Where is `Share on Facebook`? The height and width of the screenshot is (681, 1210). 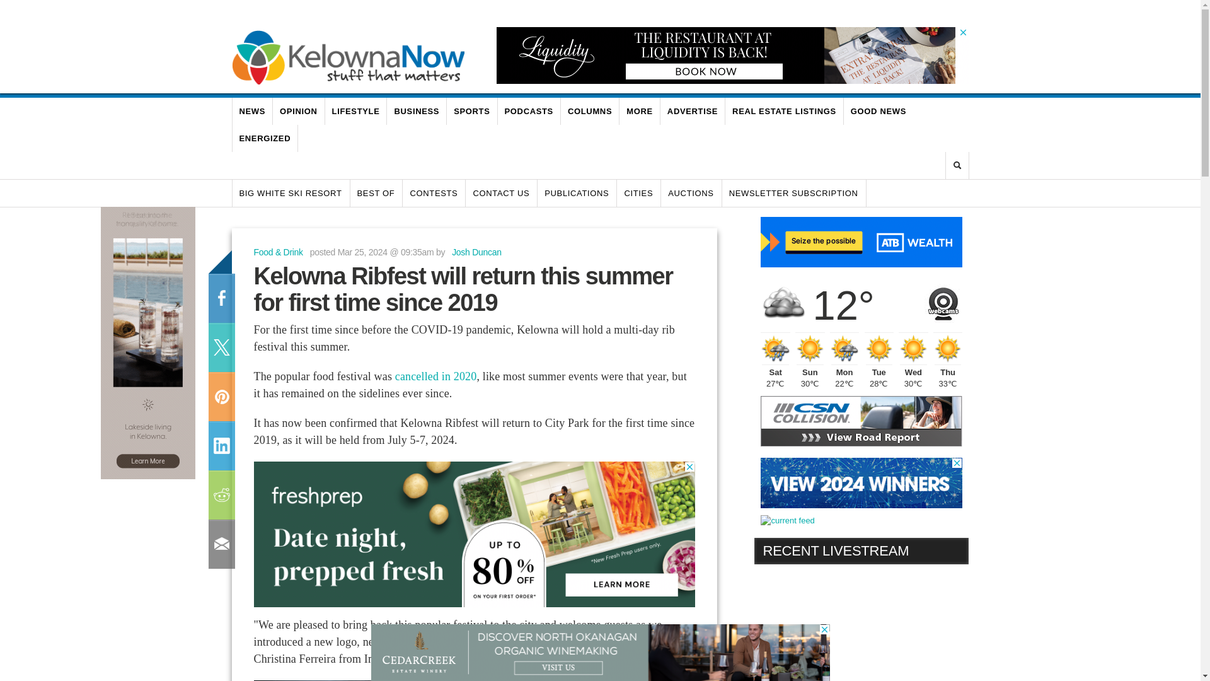 Share on Facebook is located at coordinates (221, 298).